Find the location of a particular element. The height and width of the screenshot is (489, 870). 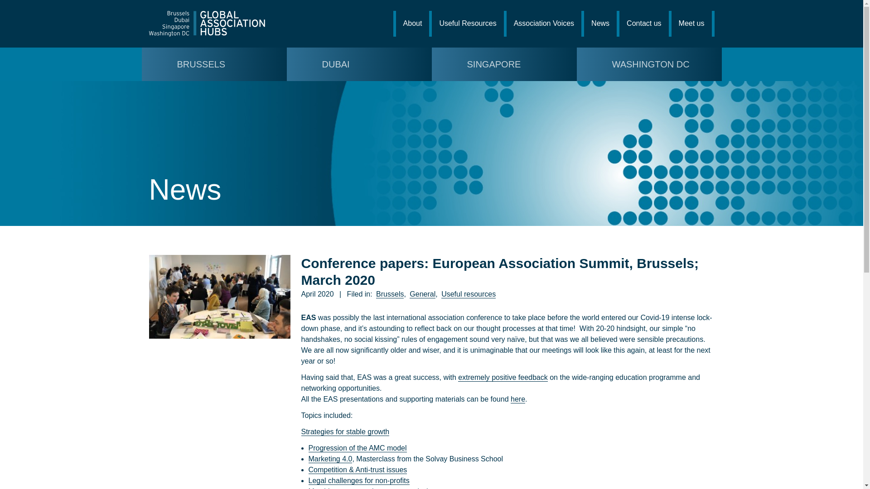

Useful resources is located at coordinates (469, 294).